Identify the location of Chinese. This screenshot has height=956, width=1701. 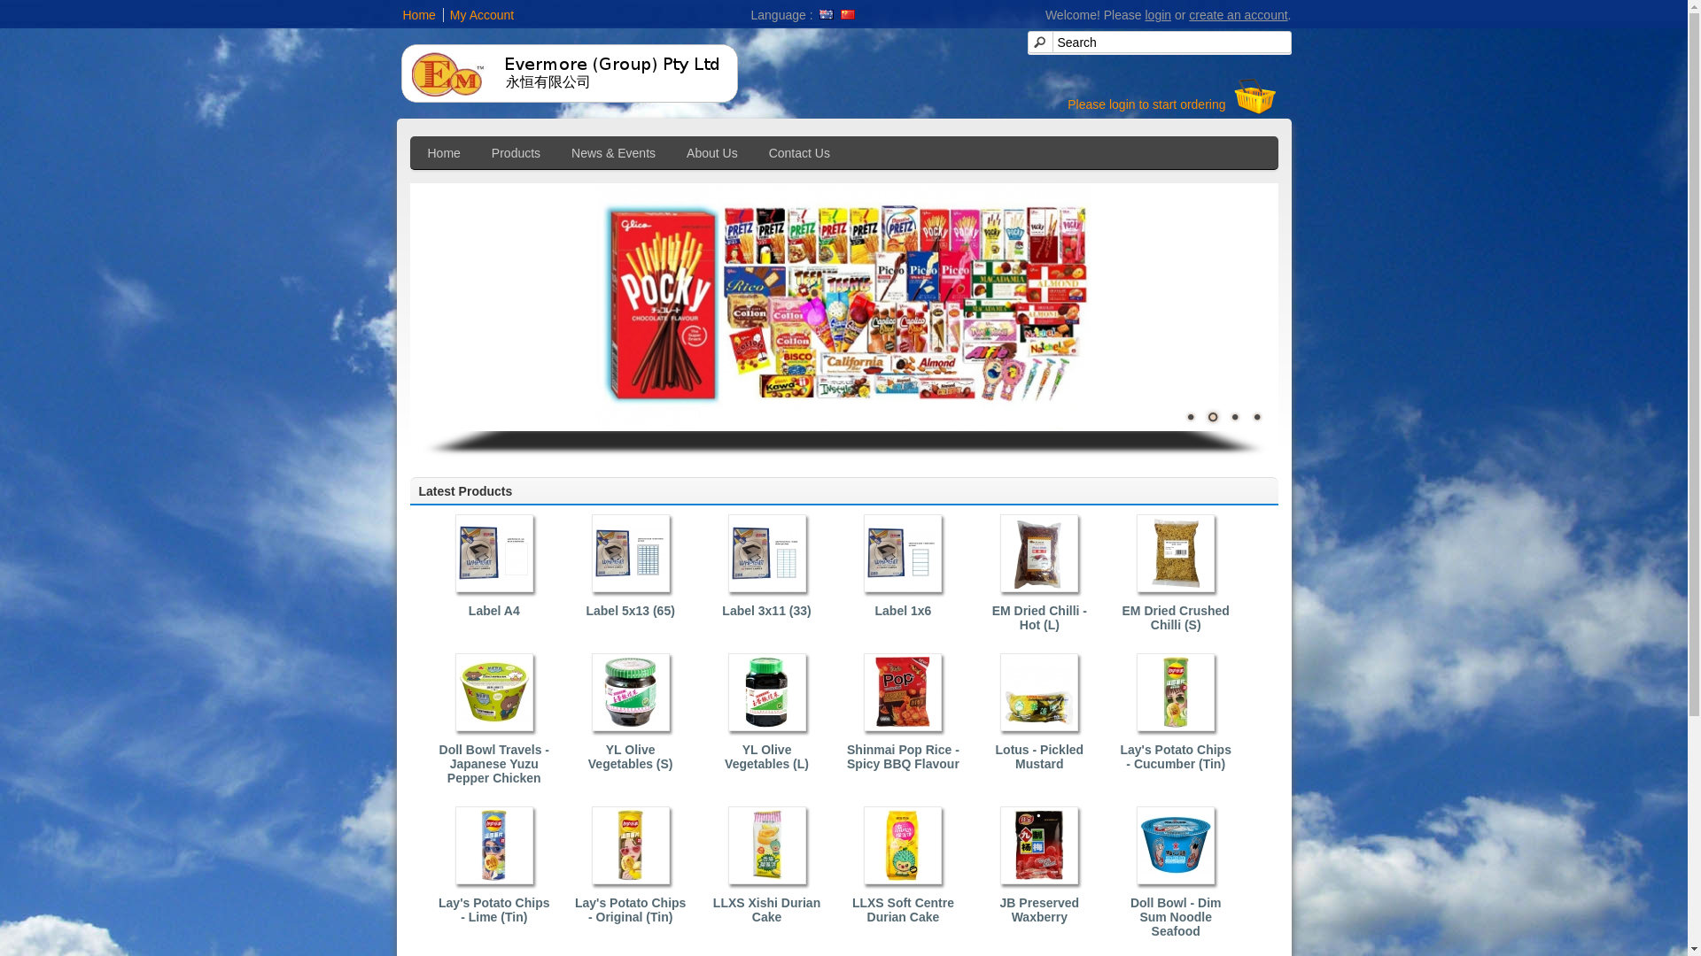
(847, 14).